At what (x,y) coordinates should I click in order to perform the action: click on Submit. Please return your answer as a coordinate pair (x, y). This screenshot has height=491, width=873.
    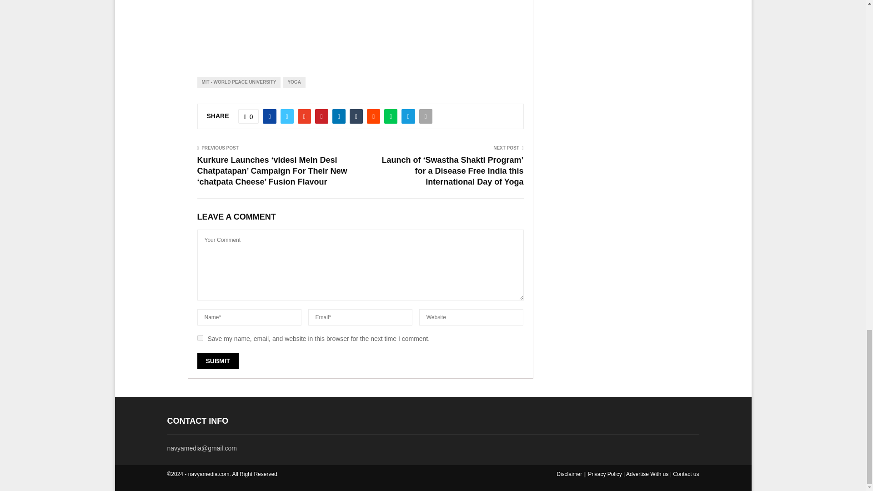
    Looking at the image, I should click on (218, 361).